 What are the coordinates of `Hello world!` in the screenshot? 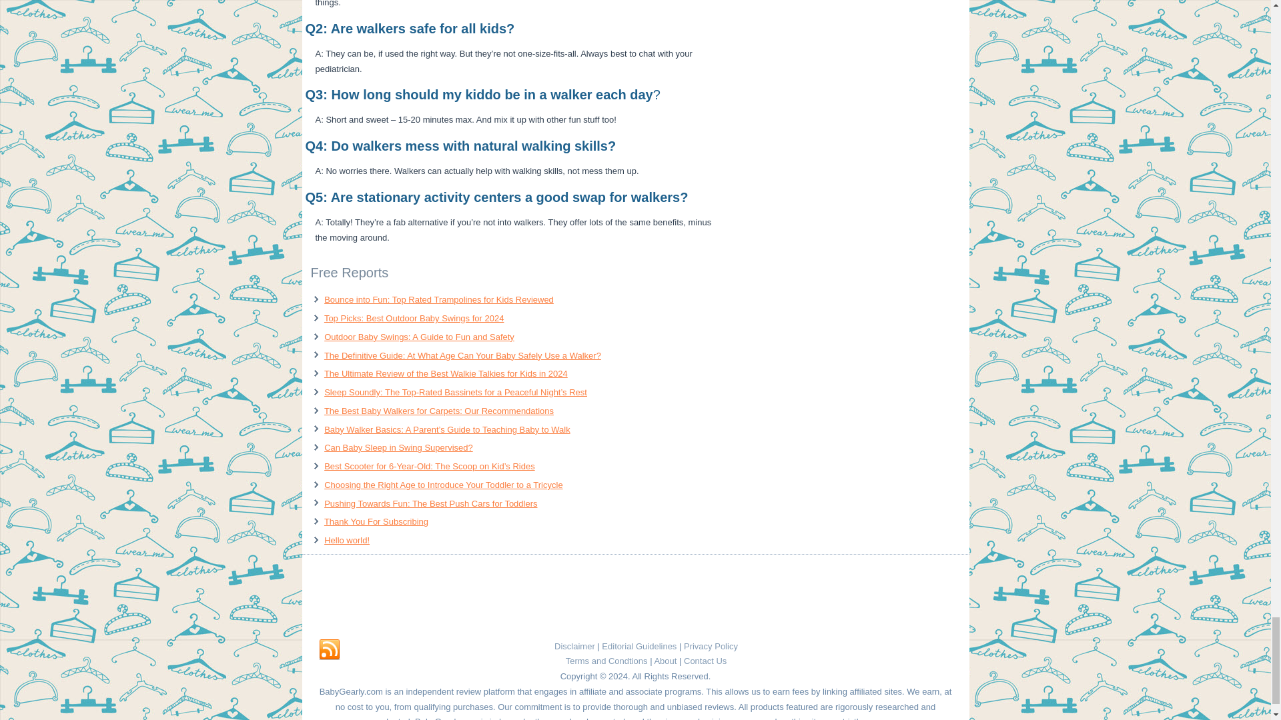 It's located at (347, 540).